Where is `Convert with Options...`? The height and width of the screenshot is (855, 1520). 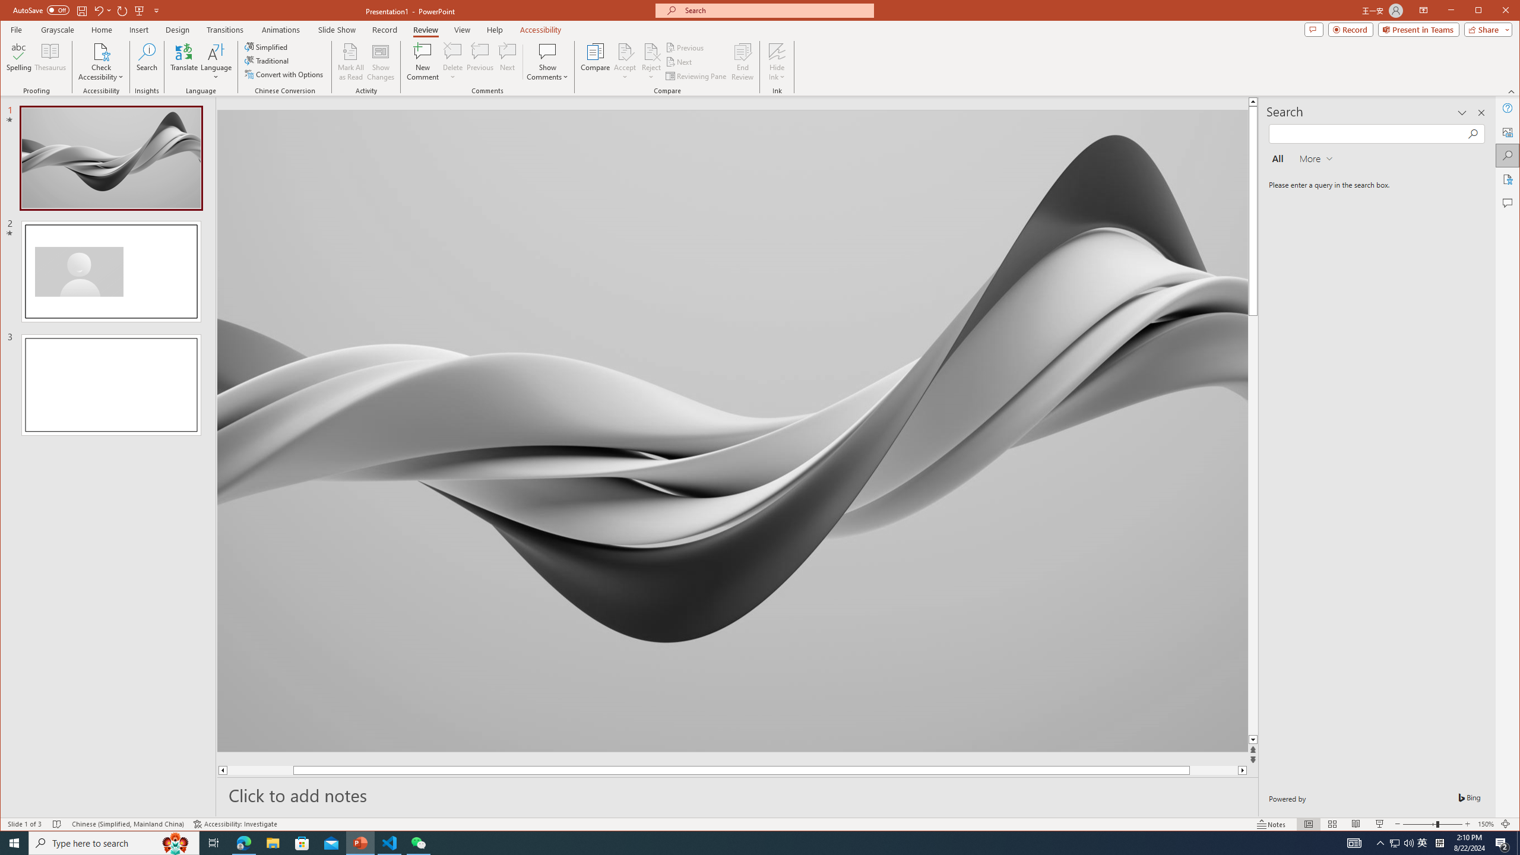
Convert with Options... is located at coordinates (285, 74).